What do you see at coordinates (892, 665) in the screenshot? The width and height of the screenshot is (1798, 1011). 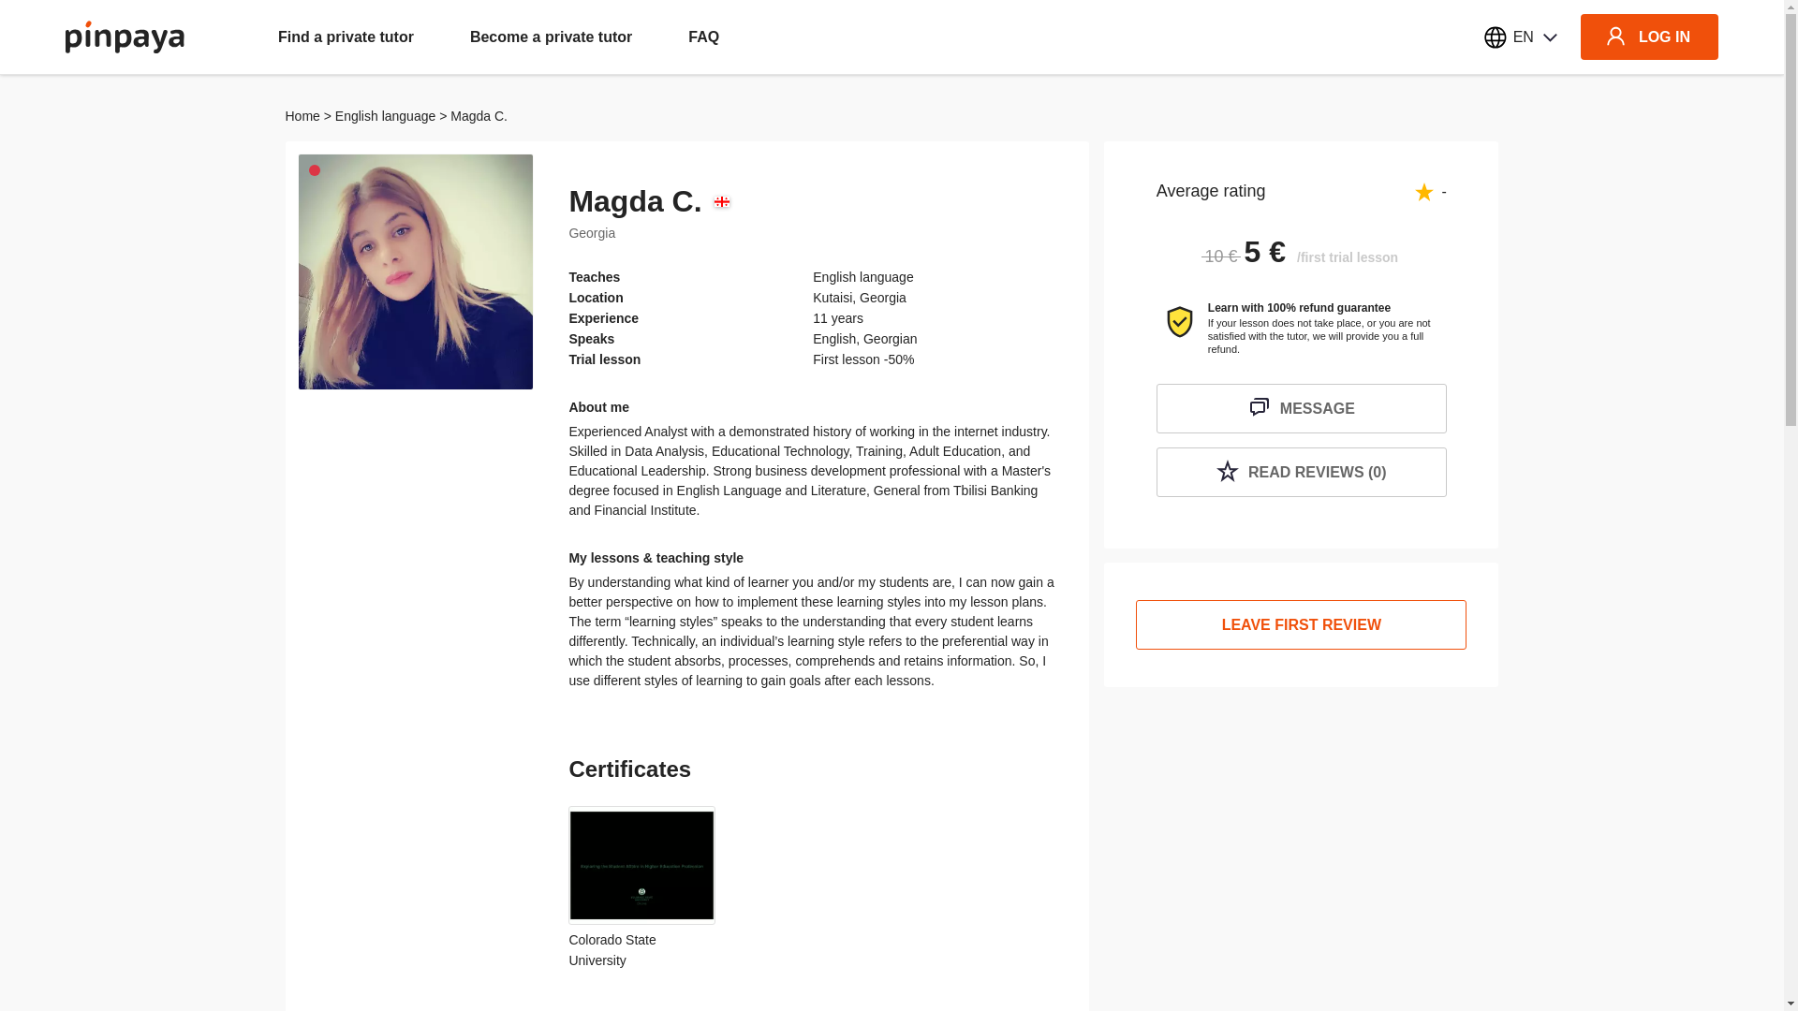 I see `Log In` at bounding box center [892, 665].